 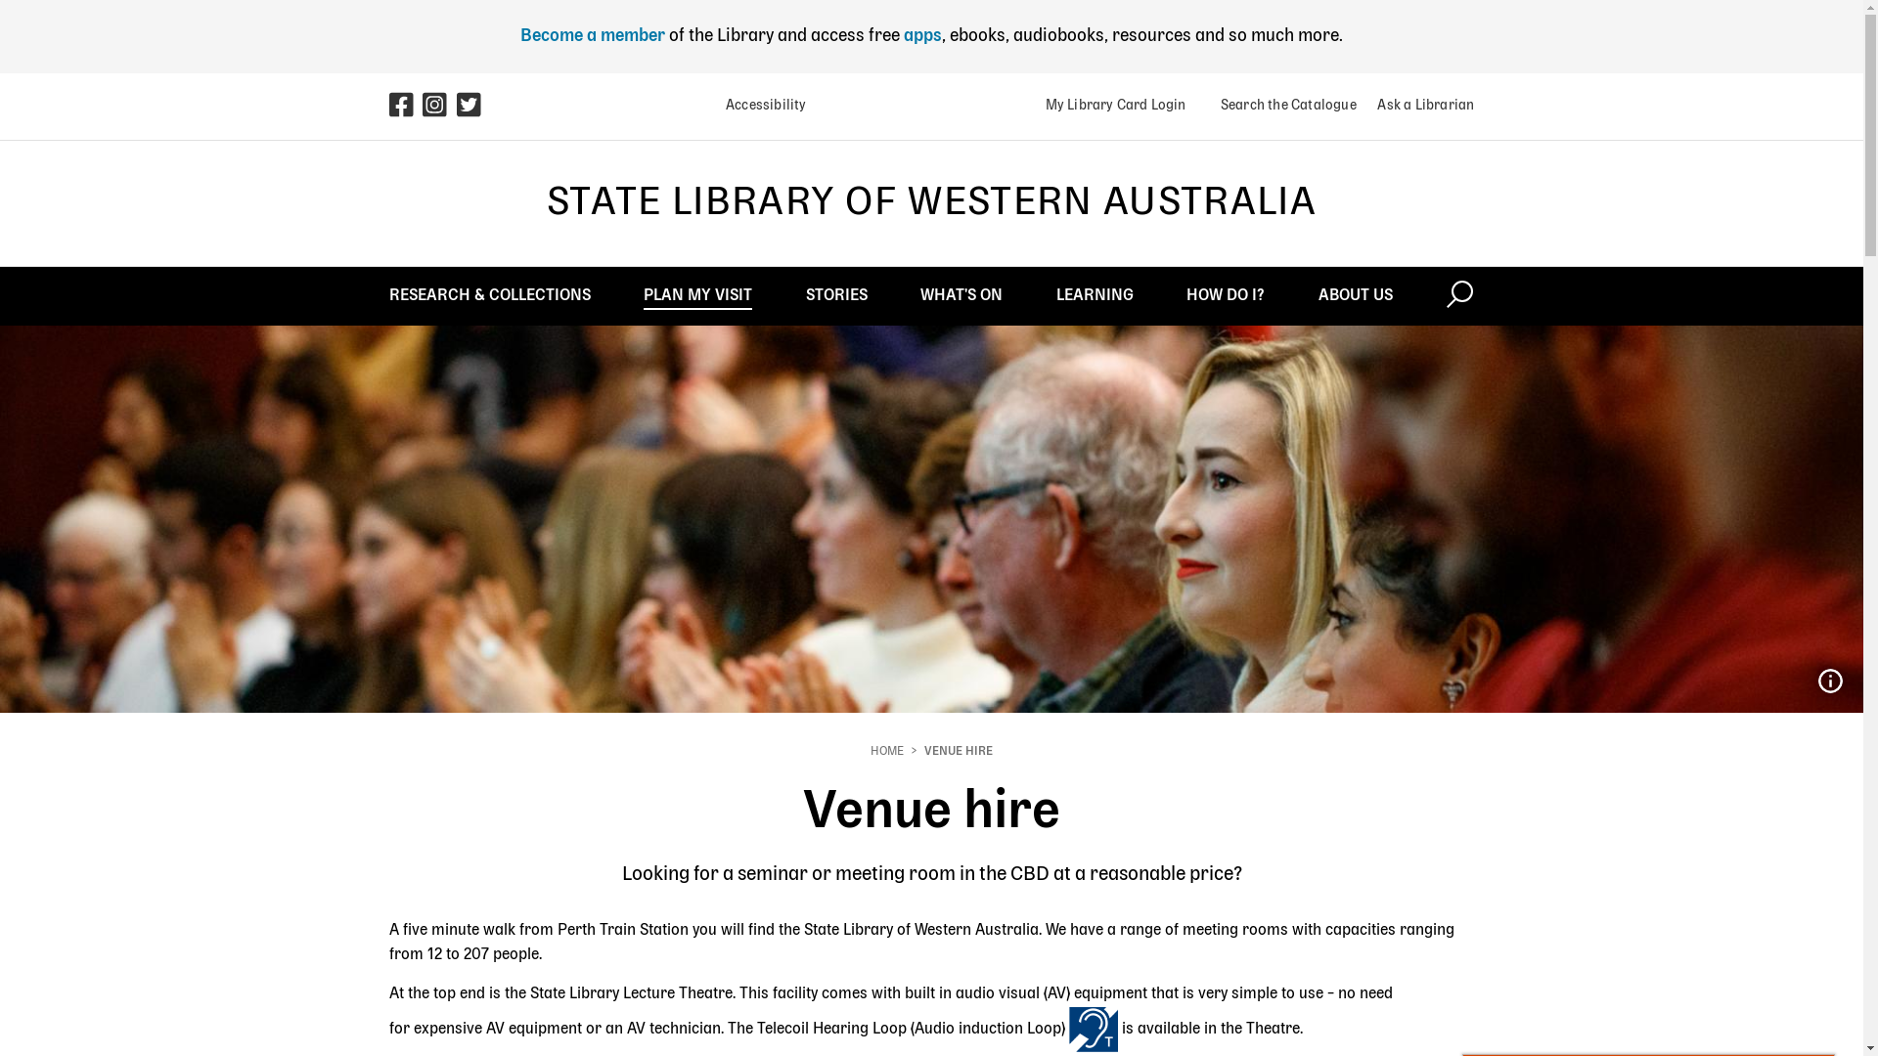 I want to click on My Library Card Login, so click(x=1115, y=106).